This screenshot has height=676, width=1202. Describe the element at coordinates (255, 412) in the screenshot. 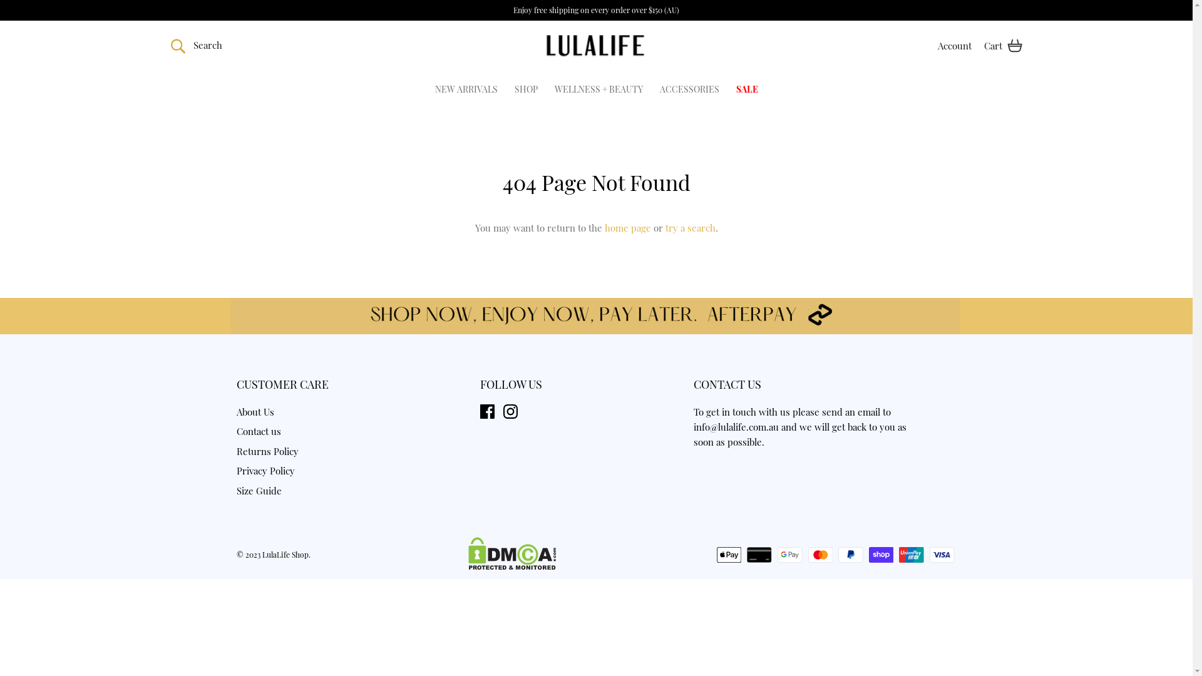

I see `About Us` at that location.